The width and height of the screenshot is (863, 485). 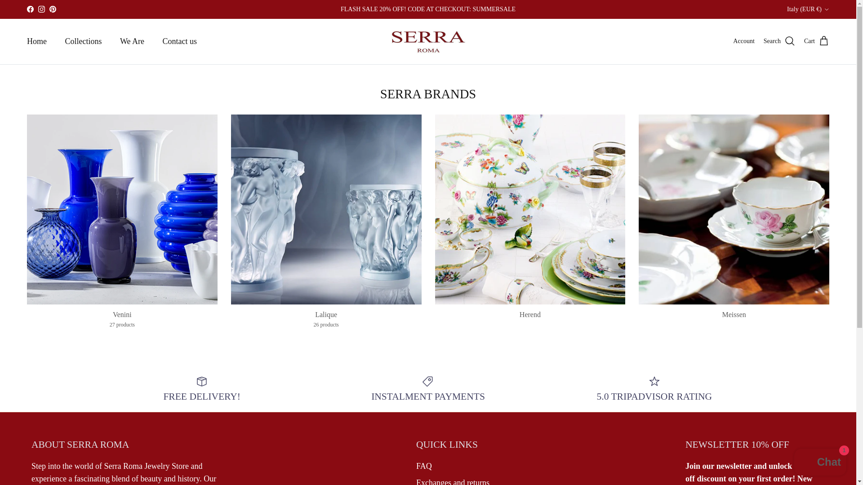 What do you see at coordinates (30, 9) in the screenshot?
I see `Serra Roma on Facebook` at bounding box center [30, 9].